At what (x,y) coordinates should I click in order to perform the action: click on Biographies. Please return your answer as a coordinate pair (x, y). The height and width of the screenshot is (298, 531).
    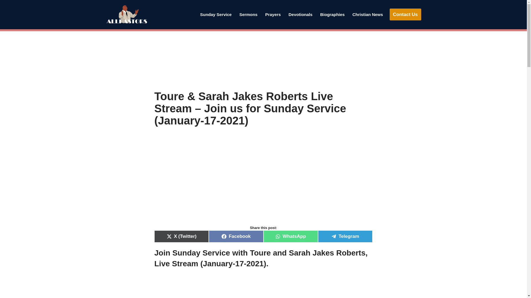
    Looking at the image, I should click on (332, 14).